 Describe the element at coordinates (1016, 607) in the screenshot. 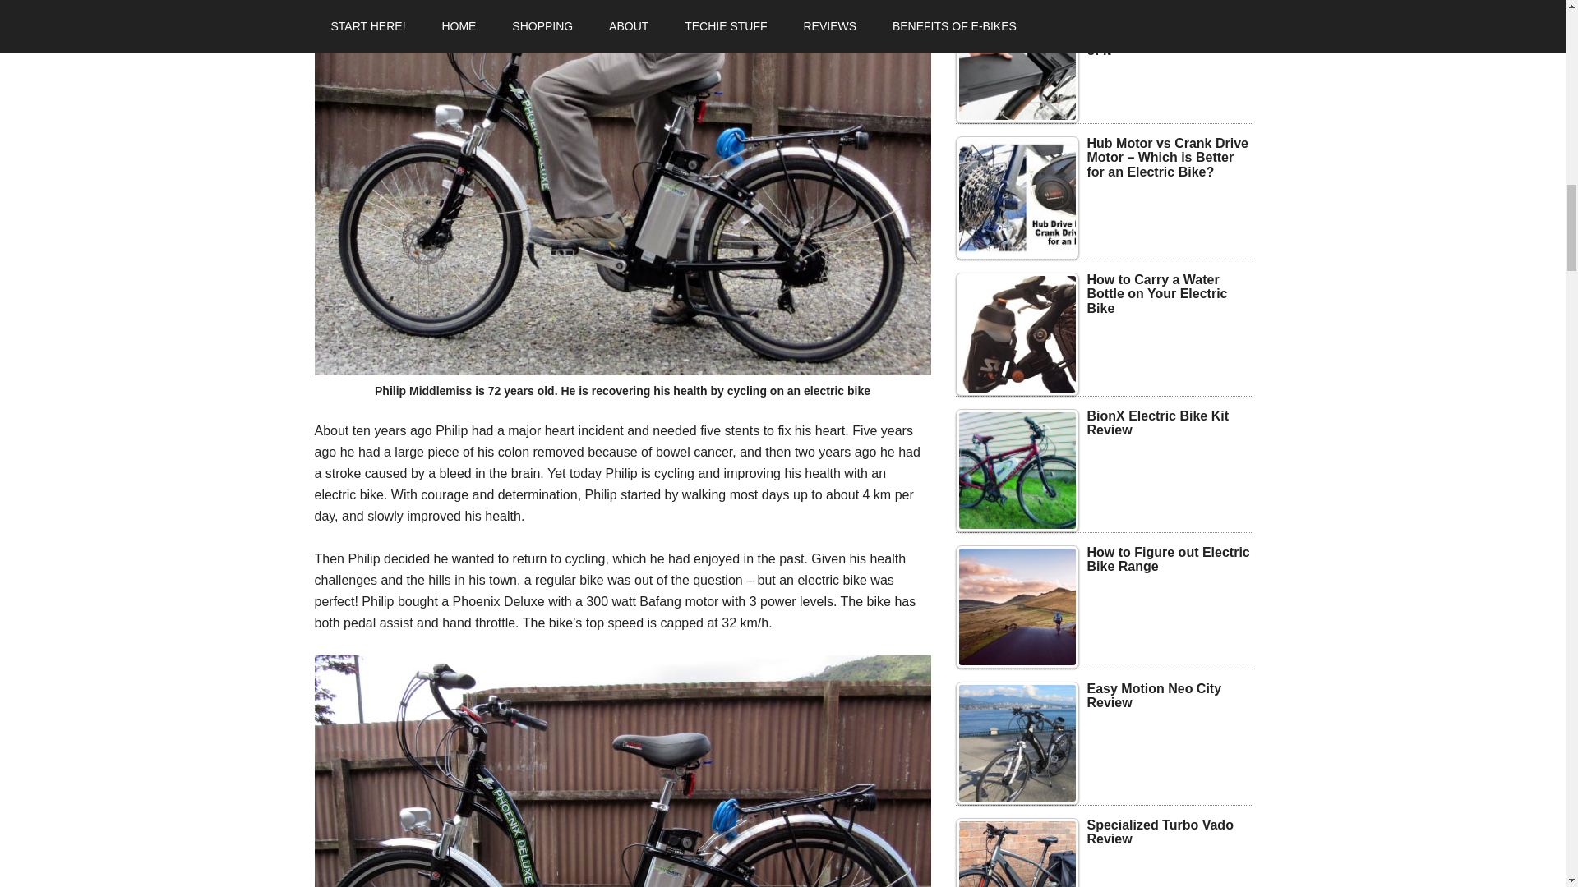

I see `How to Figure out Electric Bike Range` at that location.